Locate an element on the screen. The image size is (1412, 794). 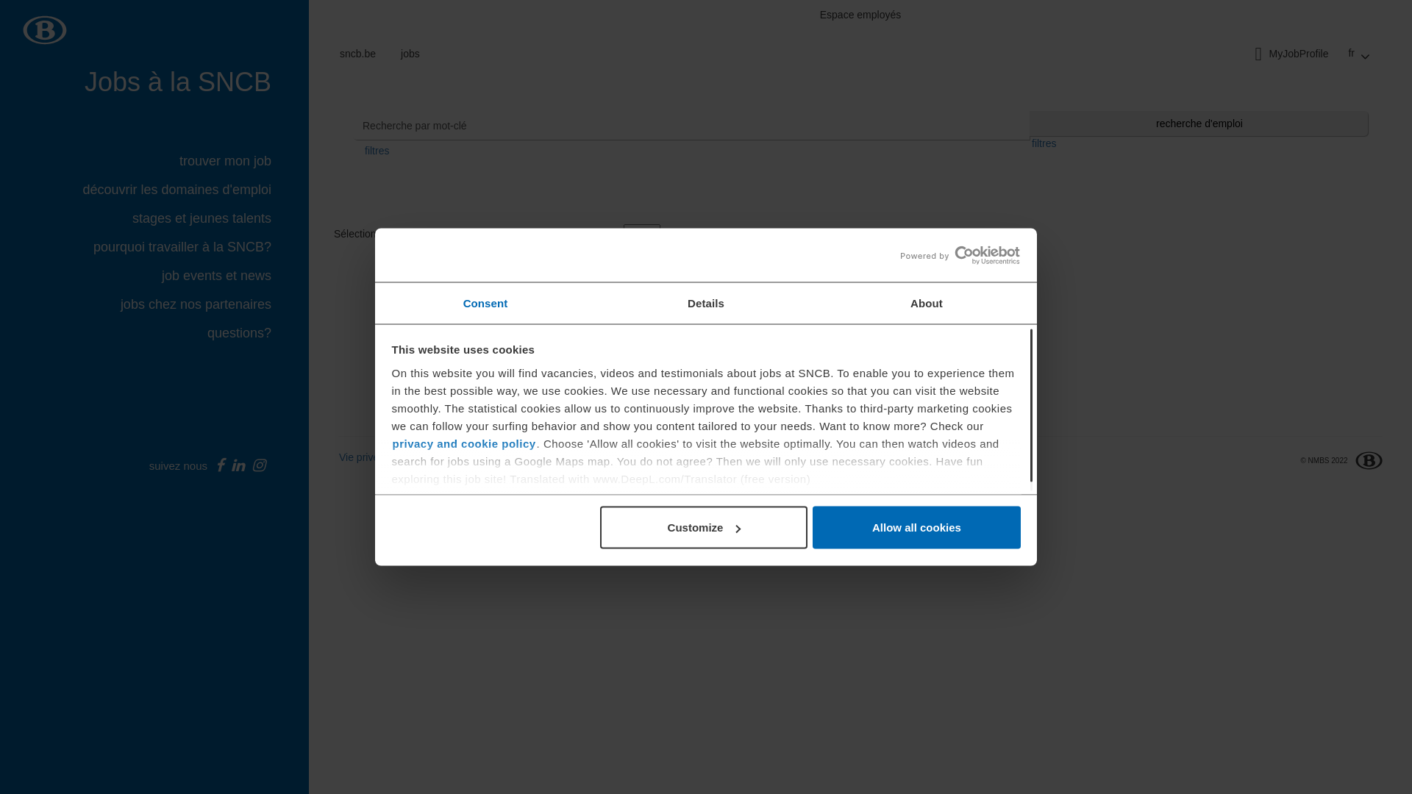
jobs chez nos partenaires is located at coordinates (203, 304).